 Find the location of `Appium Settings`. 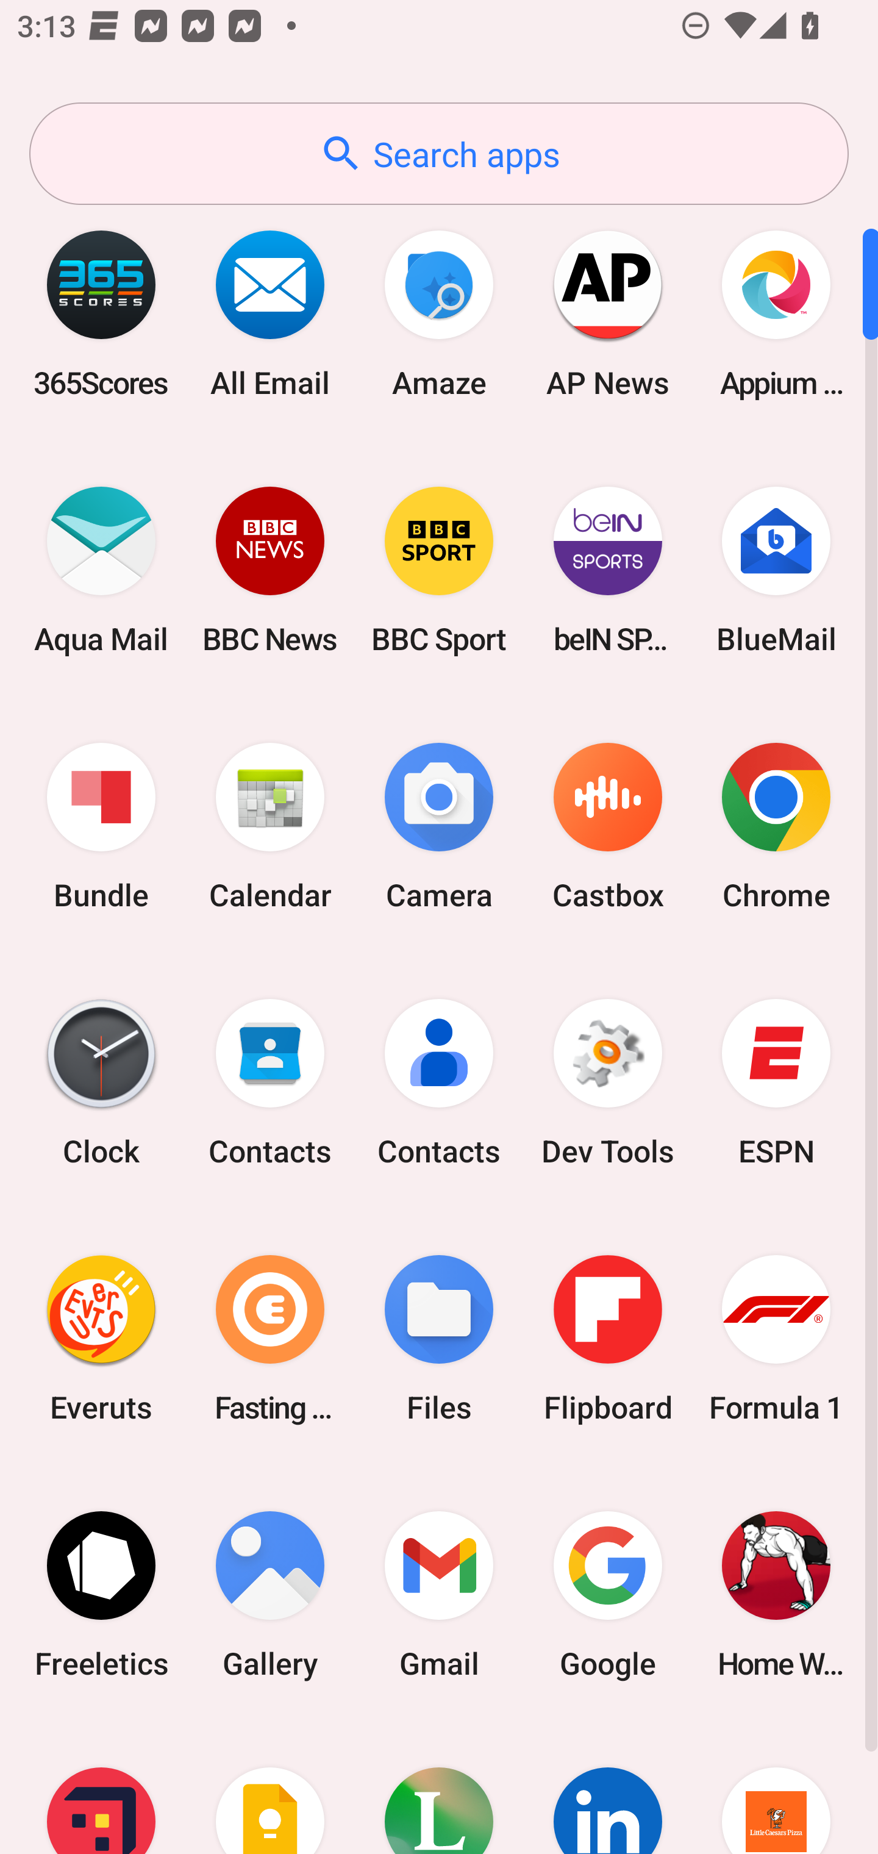

Appium Settings is located at coordinates (776, 313).